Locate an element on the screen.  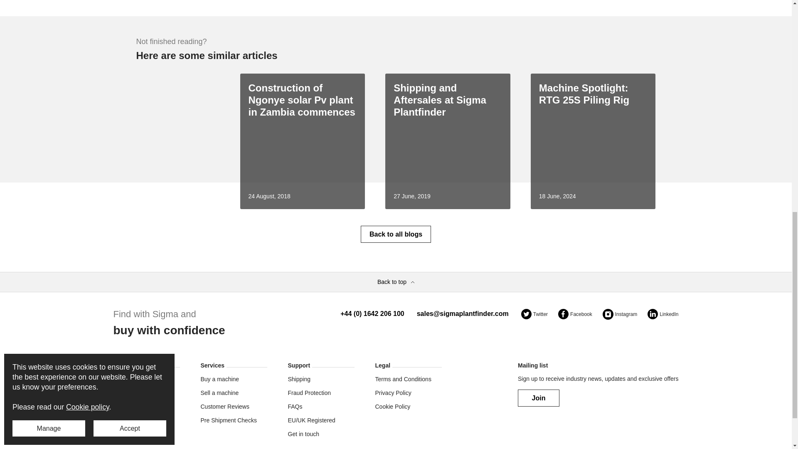
Back to top is located at coordinates (396, 282).